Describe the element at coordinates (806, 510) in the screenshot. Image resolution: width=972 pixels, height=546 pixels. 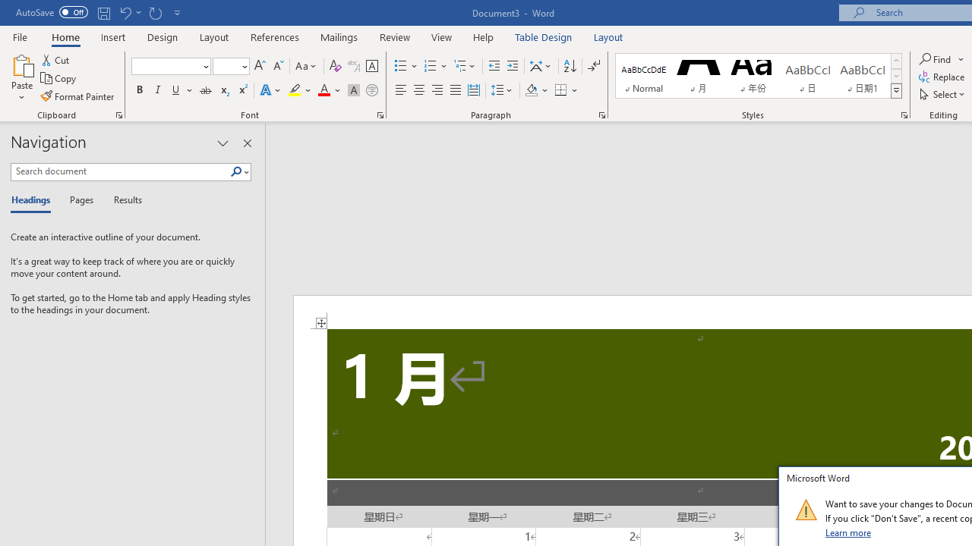
I see `Class: NetUIImage` at that location.